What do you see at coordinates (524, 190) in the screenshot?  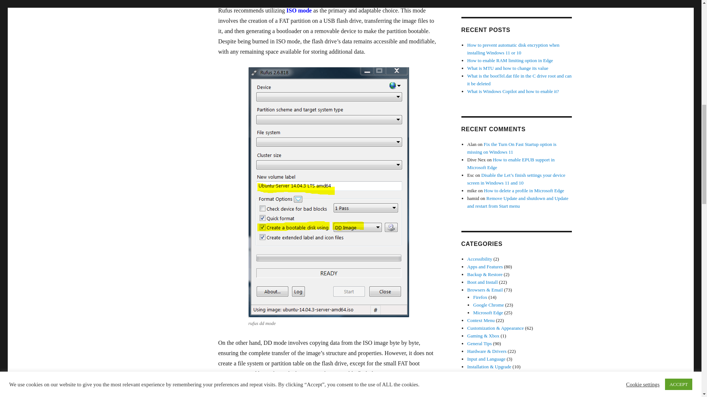 I see `How to delete a profile in Microsoft Edge` at bounding box center [524, 190].